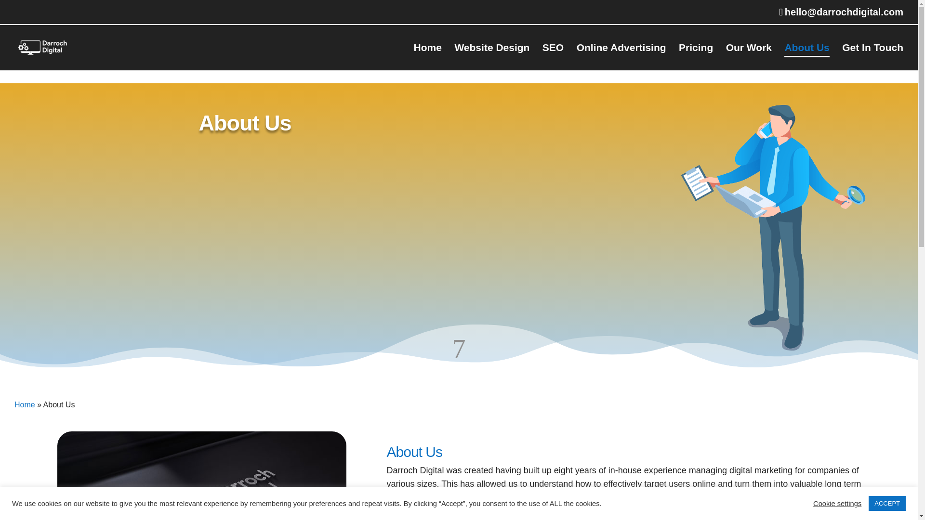 The width and height of the screenshot is (925, 520). What do you see at coordinates (872, 57) in the screenshot?
I see `Get In Touch` at bounding box center [872, 57].